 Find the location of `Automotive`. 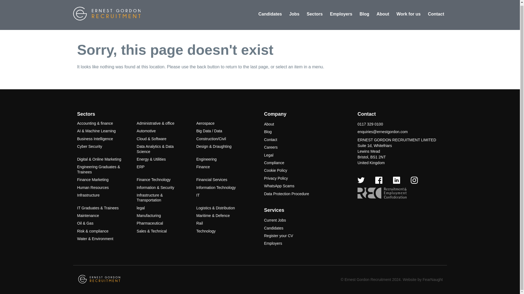

Automotive is located at coordinates (146, 131).